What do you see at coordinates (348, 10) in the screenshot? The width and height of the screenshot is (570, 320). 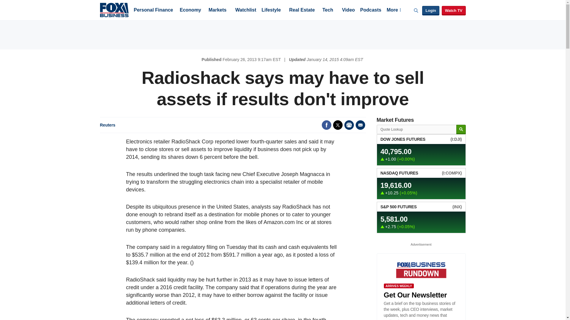 I see `Video` at bounding box center [348, 10].